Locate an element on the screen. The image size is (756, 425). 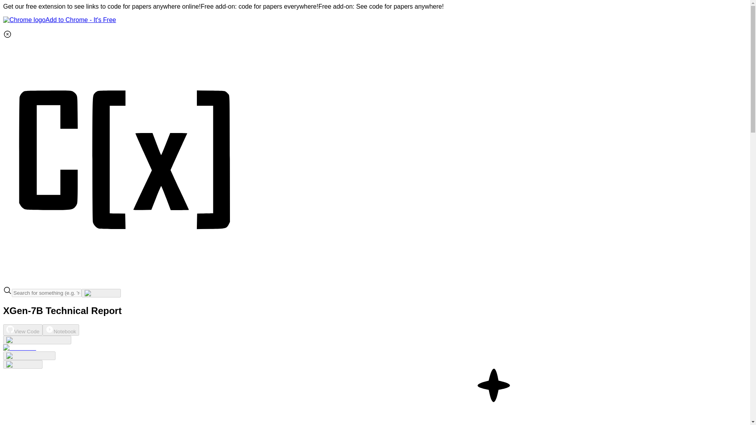
View code for similar papers is located at coordinates (37, 340).